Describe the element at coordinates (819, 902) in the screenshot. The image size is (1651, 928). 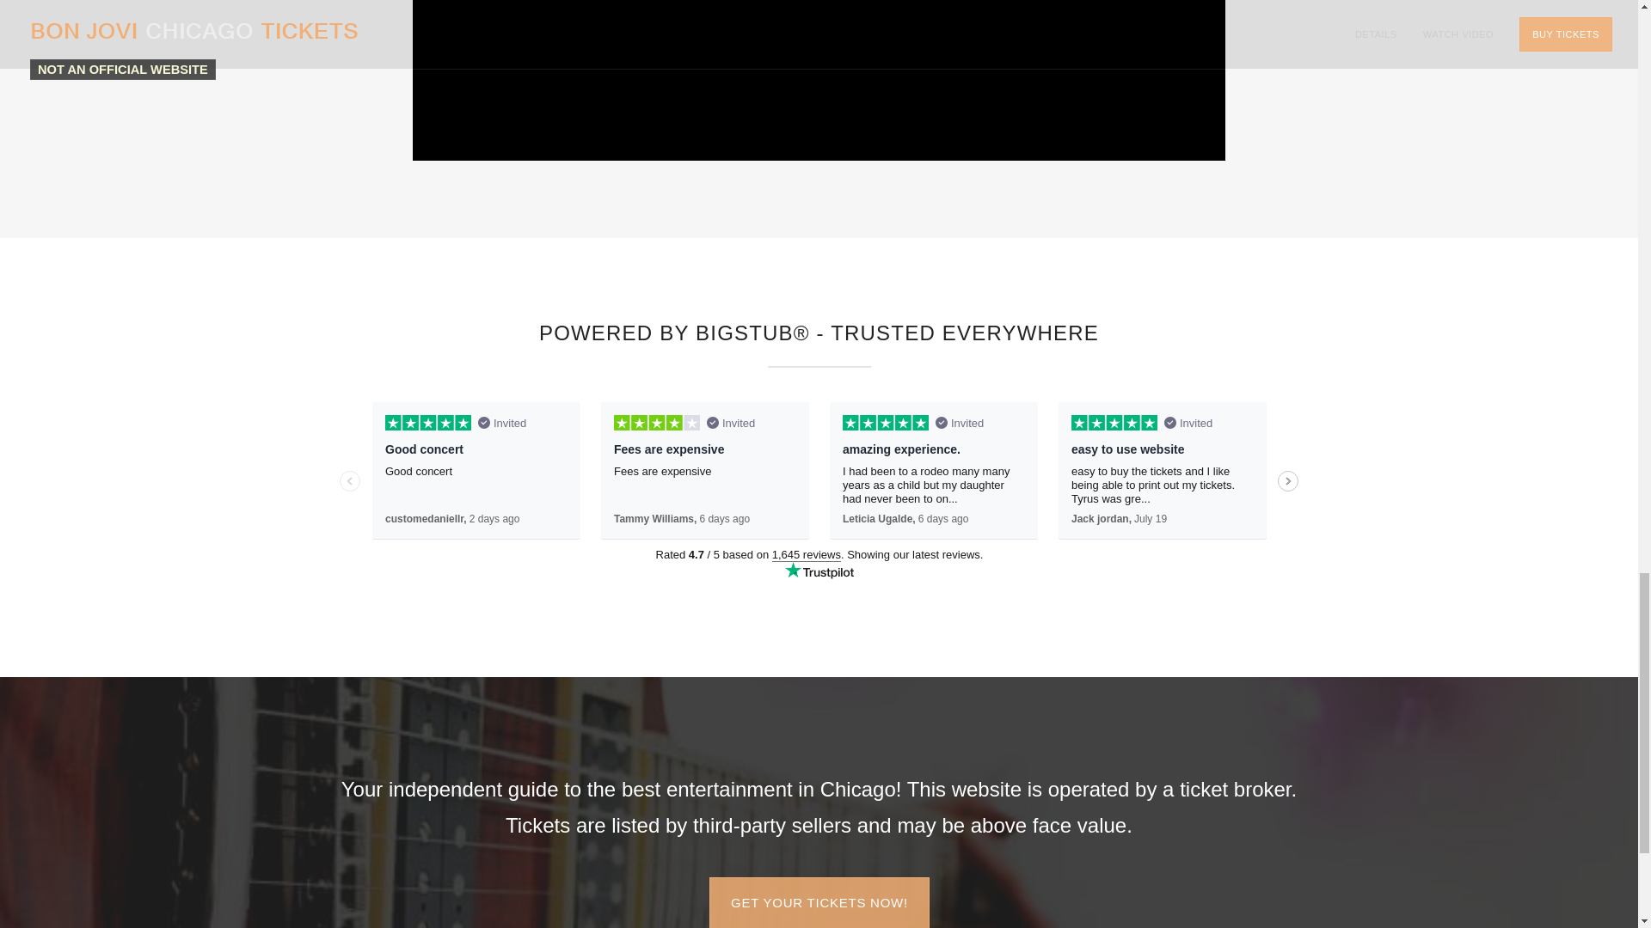
I see `GET YOUR TICKETS NOW!` at that location.